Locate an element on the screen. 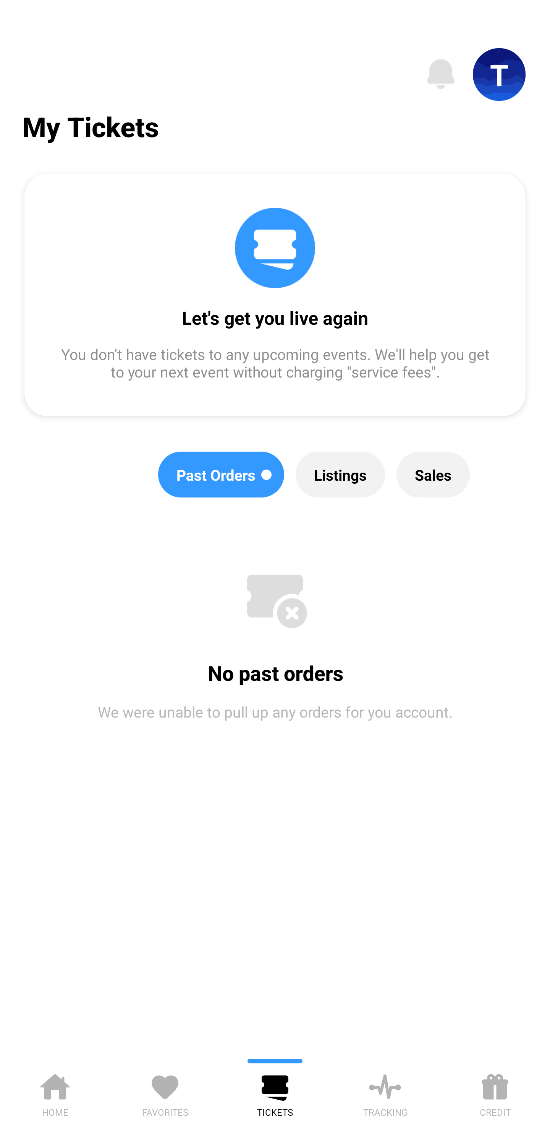  Past Orders is located at coordinates (221, 475).